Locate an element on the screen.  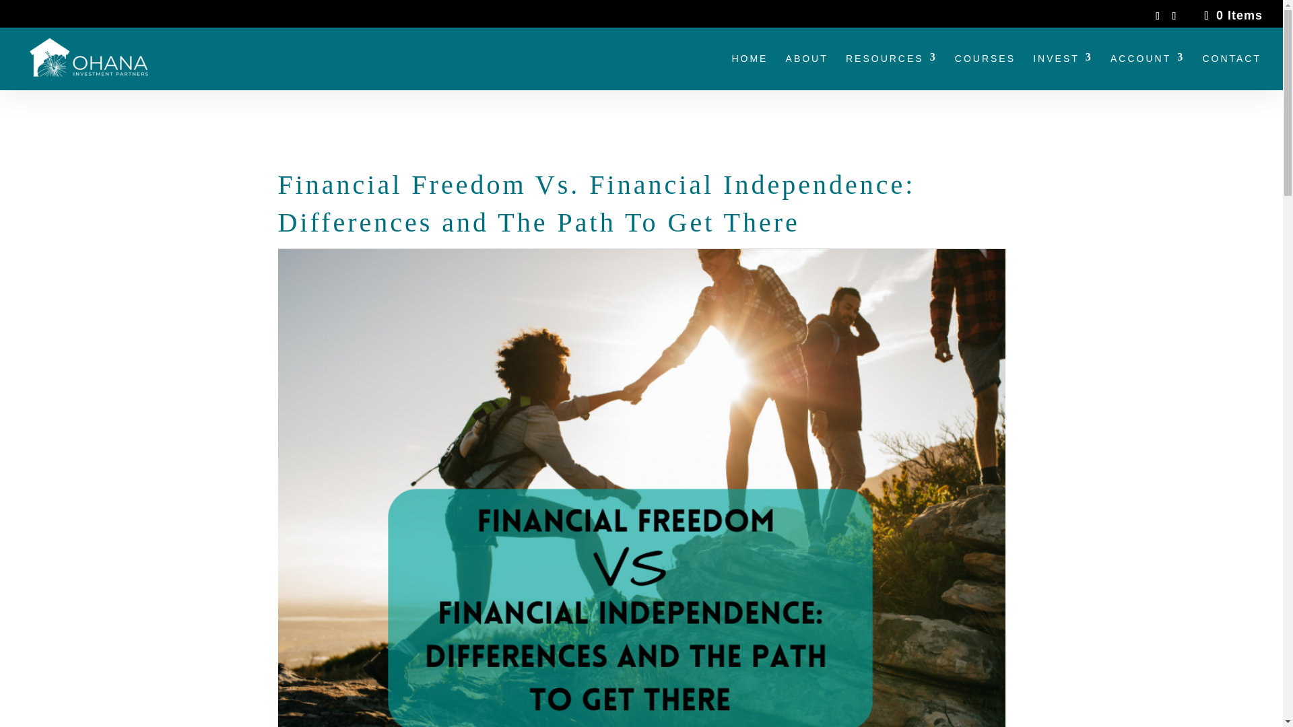
INVEST is located at coordinates (1063, 71).